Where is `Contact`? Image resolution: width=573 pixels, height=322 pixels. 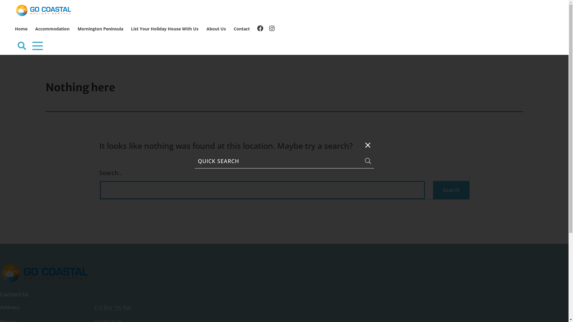
Contact is located at coordinates (242, 29).